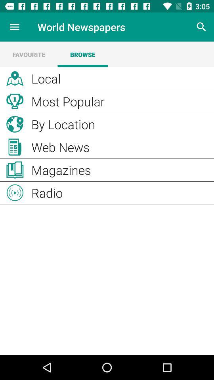 The width and height of the screenshot is (214, 380). Describe the element at coordinates (201, 27) in the screenshot. I see `search` at that location.